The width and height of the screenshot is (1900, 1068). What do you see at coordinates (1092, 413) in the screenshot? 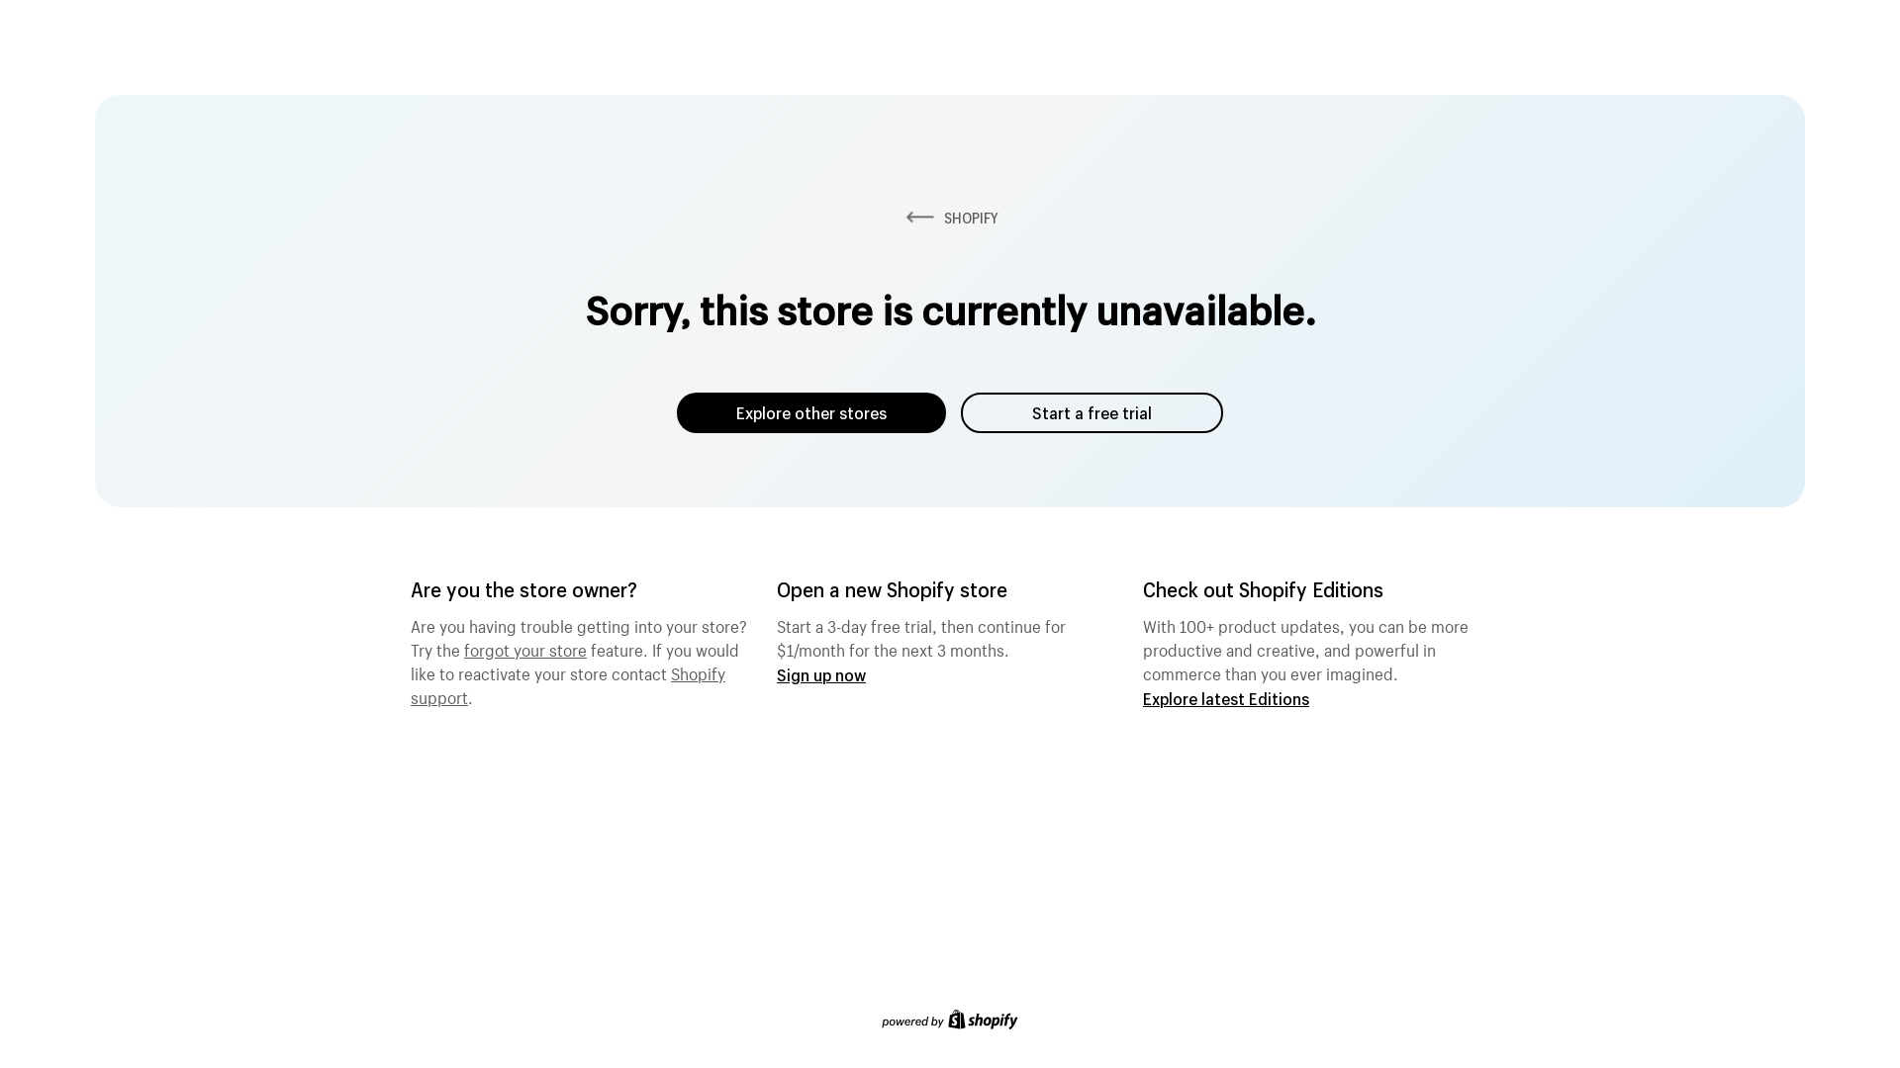
I see `Start a free trial` at bounding box center [1092, 413].